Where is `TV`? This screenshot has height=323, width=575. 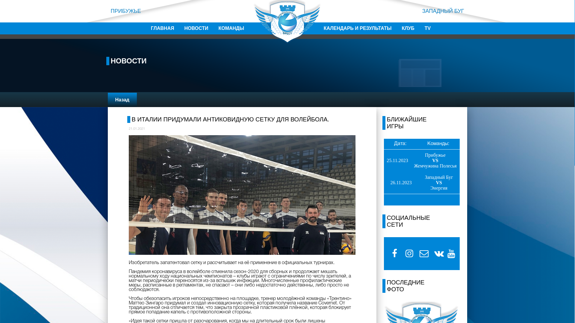 TV is located at coordinates (428, 28).